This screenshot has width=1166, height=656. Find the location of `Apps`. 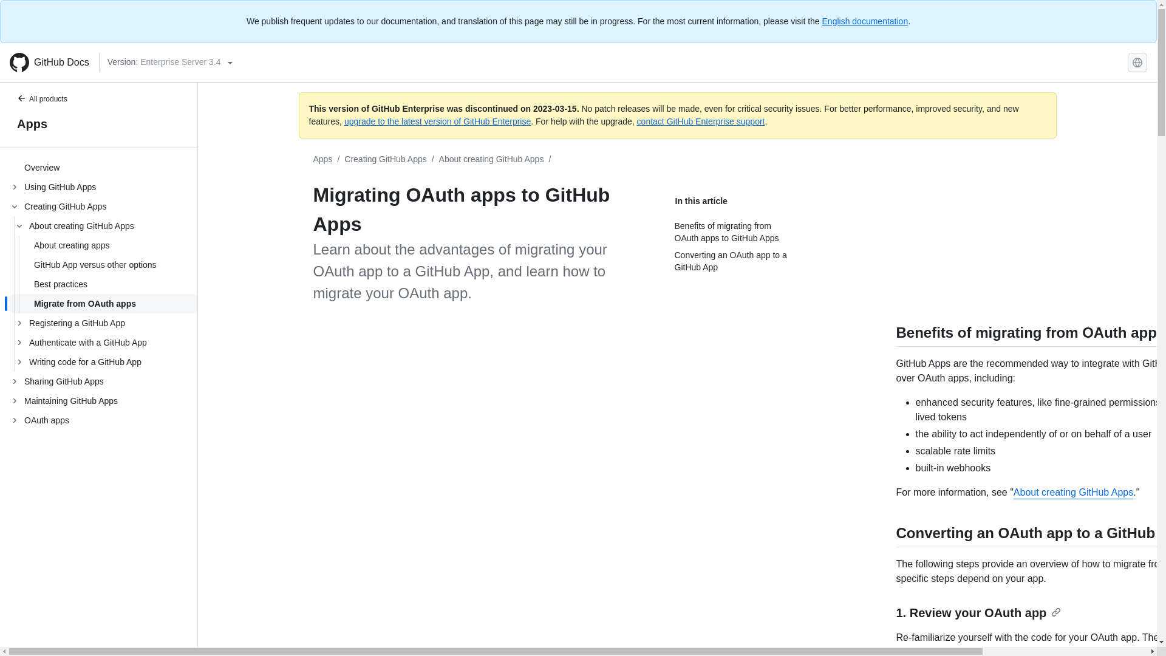

Apps is located at coordinates (323, 159).